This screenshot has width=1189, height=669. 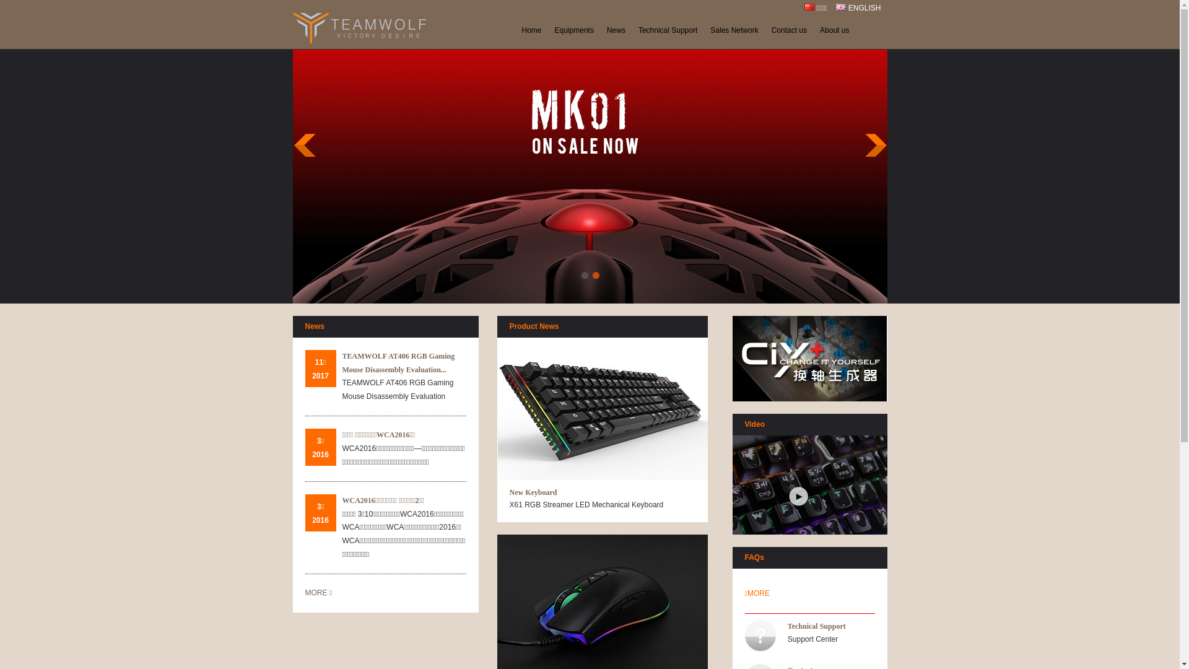 What do you see at coordinates (809, 359) in the screenshot?
I see `tmall` at bounding box center [809, 359].